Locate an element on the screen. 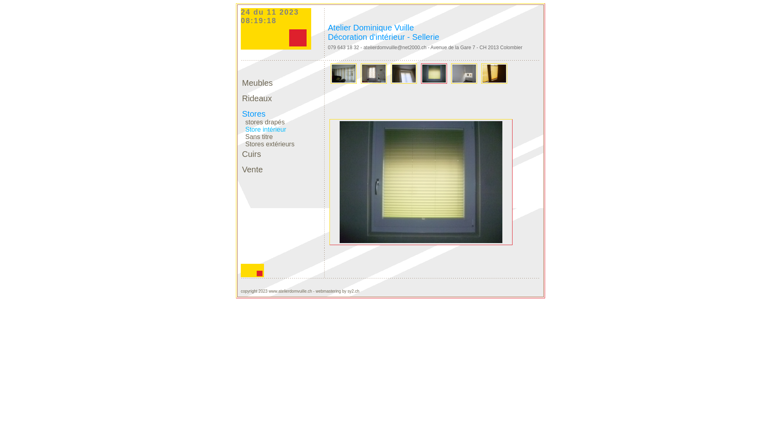  Vente is located at coordinates (252, 170).